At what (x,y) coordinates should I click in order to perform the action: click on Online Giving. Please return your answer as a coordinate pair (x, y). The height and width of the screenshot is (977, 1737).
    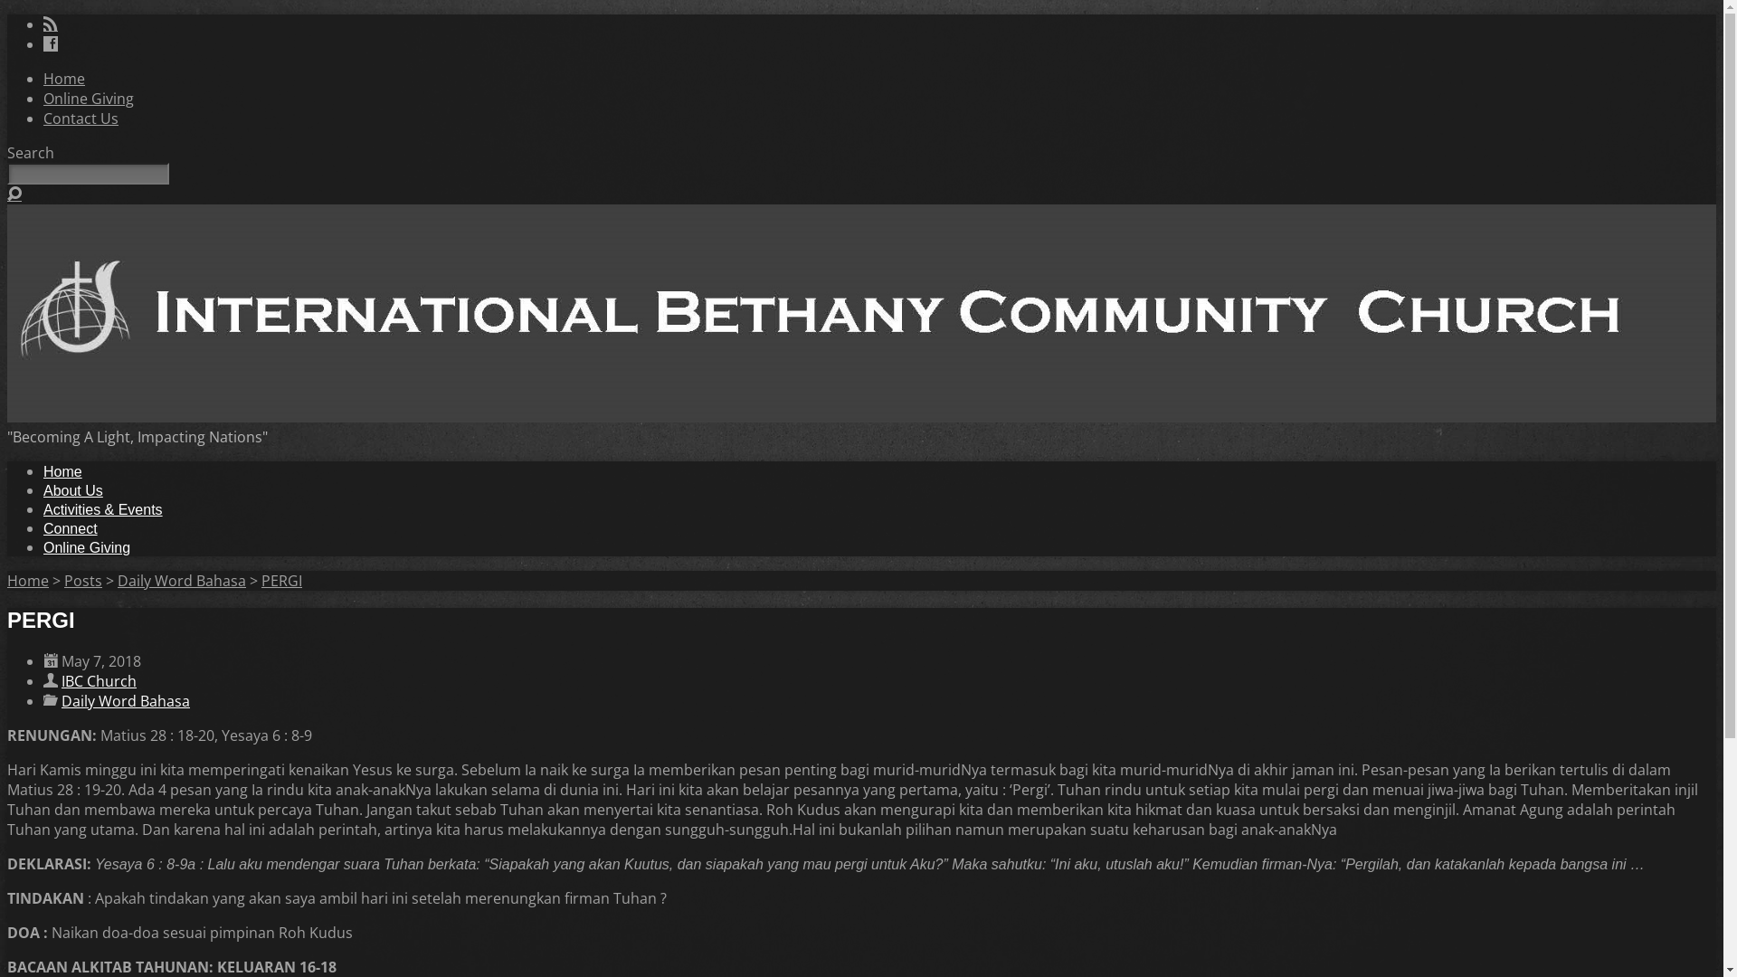
    Looking at the image, I should click on (89, 99).